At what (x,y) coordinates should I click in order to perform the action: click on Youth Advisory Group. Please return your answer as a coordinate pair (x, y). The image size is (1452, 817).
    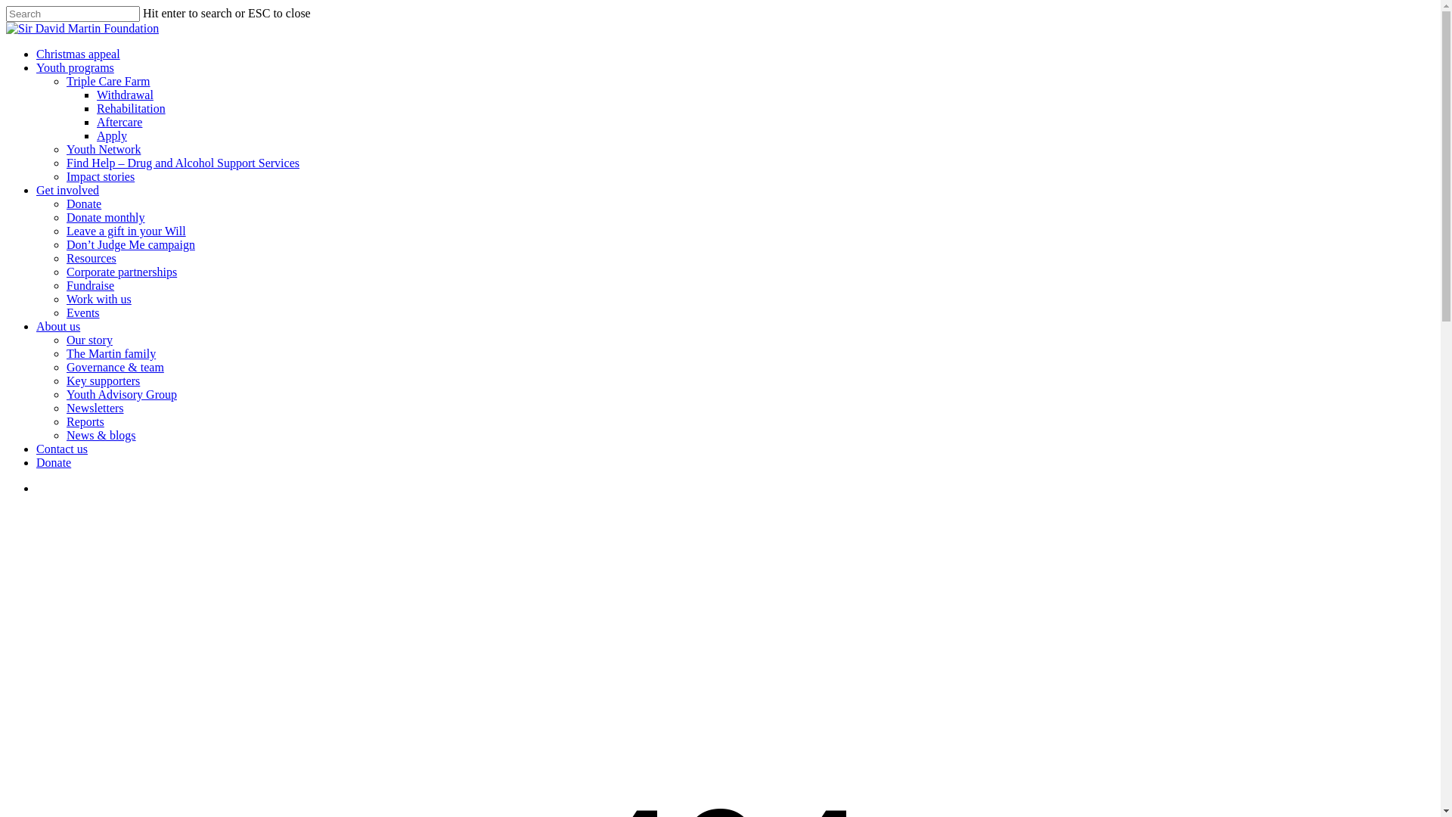
    Looking at the image, I should click on (122, 395).